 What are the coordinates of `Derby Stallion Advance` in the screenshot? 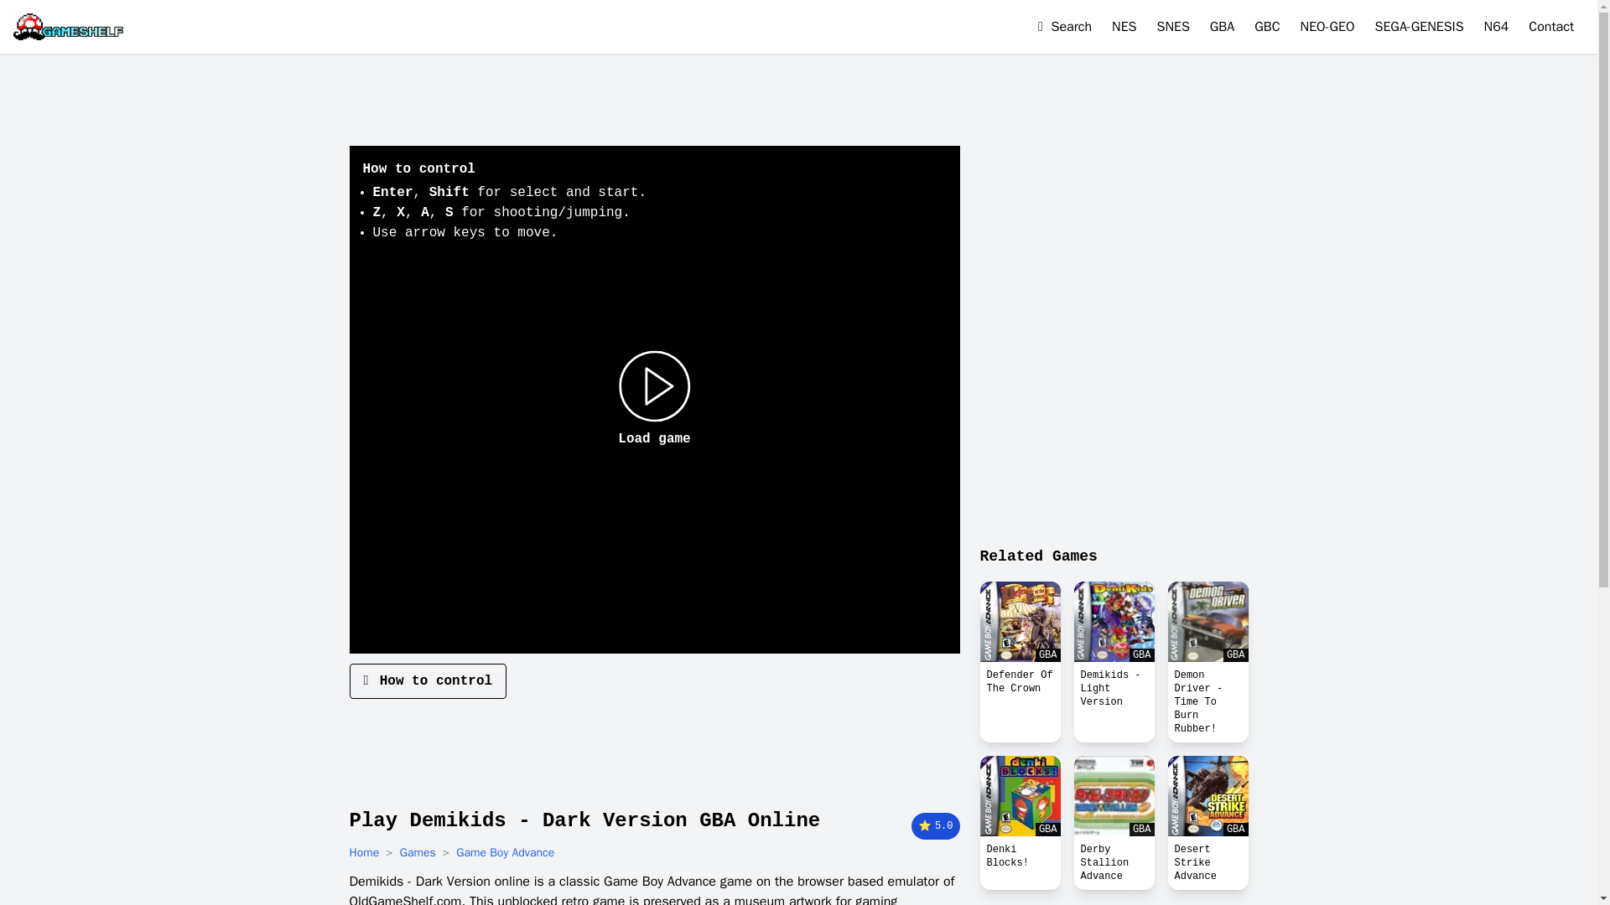 It's located at (1114, 862).